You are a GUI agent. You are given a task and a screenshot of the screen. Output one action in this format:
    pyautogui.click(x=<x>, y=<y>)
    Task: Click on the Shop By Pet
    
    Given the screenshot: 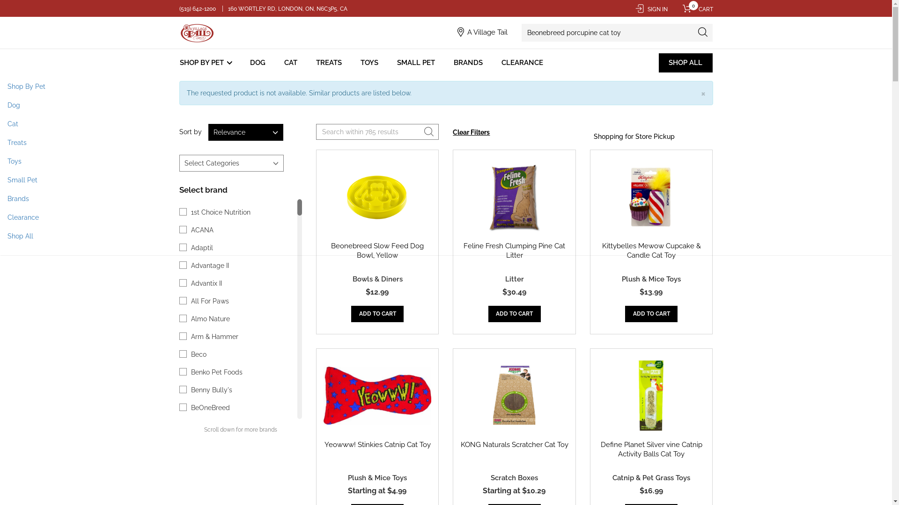 What is the action you would take?
    pyautogui.click(x=446, y=87)
    